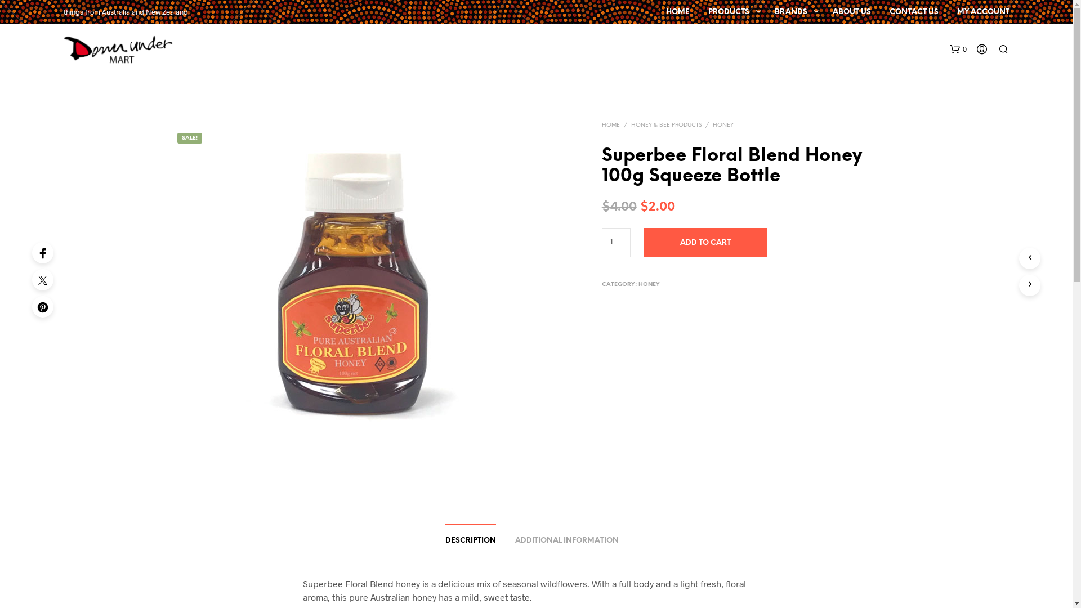 This screenshot has height=608, width=1081. Describe the element at coordinates (43, 253) in the screenshot. I see `Facebook` at that location.